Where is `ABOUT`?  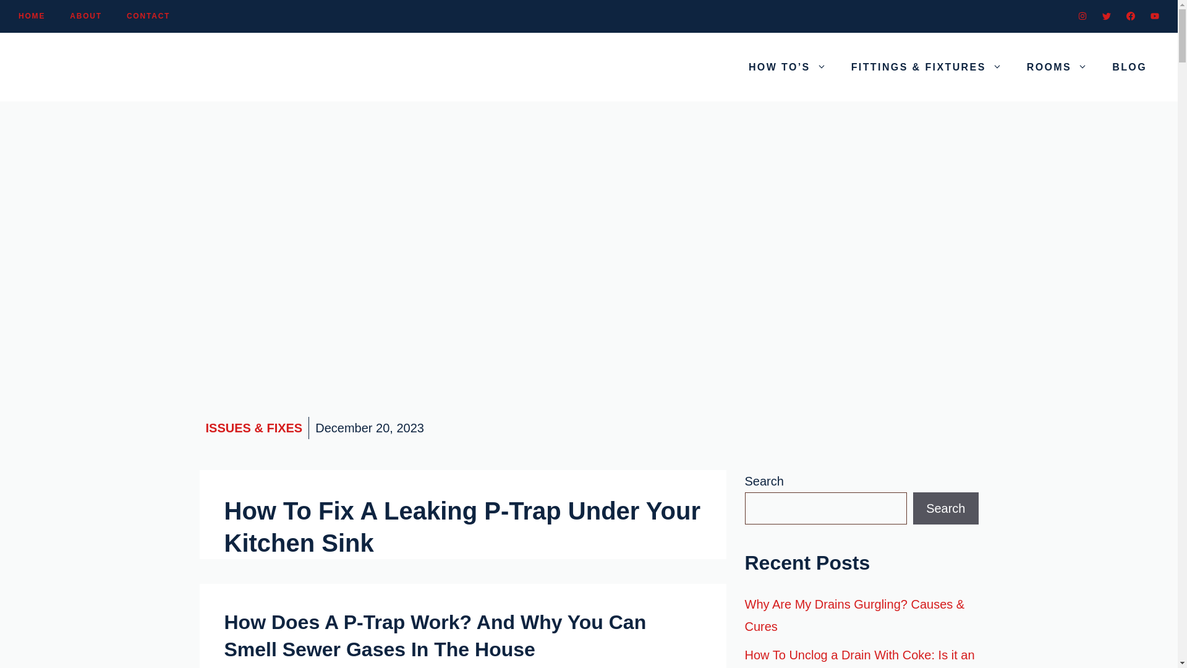 ABOUT is located at coordinates (86, 16).